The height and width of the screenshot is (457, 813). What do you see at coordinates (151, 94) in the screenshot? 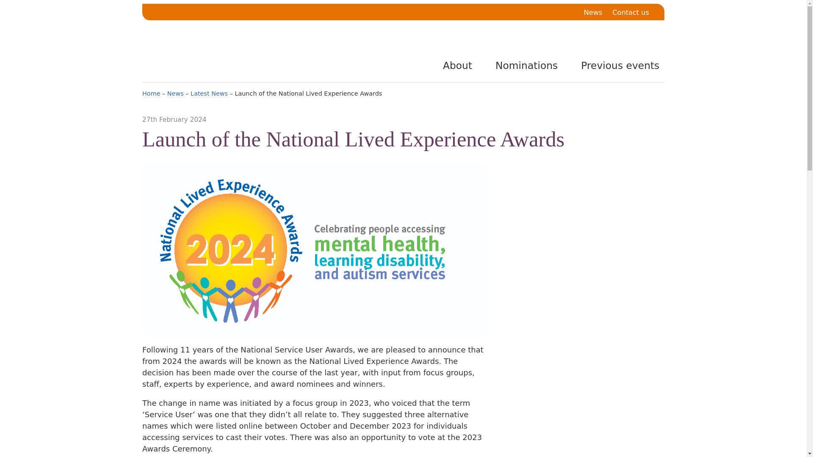
I see `Go to National Lived Experience Awards.` at bounding box center [151, 94].